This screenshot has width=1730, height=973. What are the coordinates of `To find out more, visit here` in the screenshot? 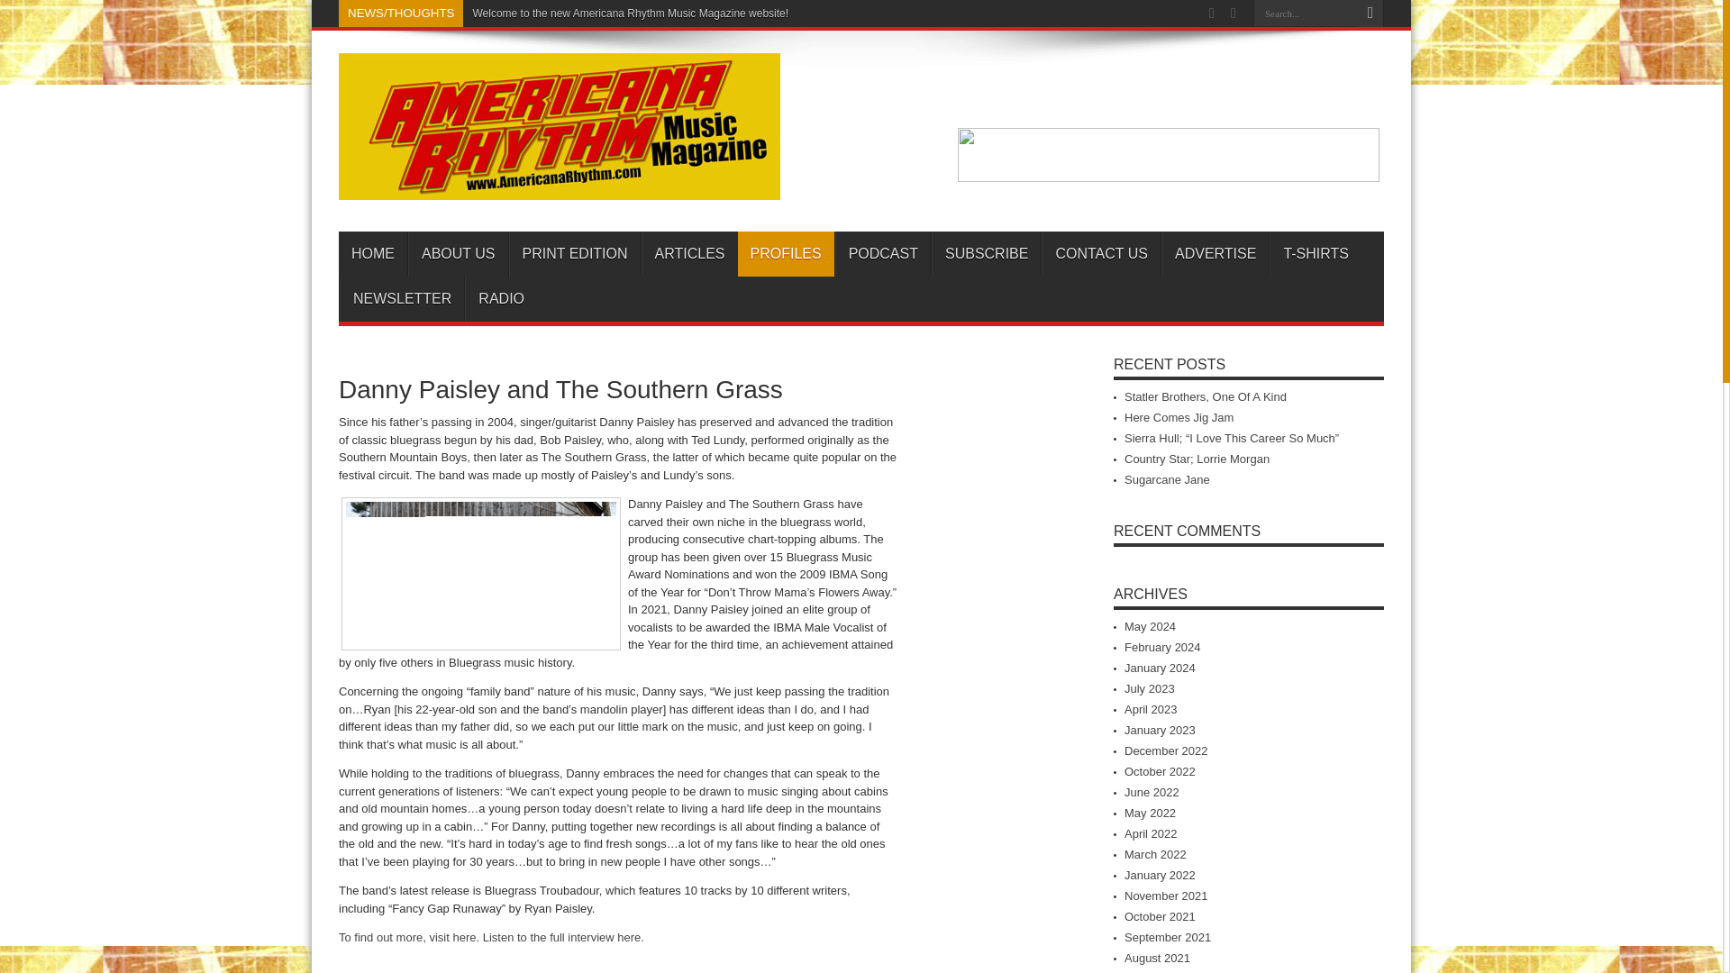 It's located at (407, 937).